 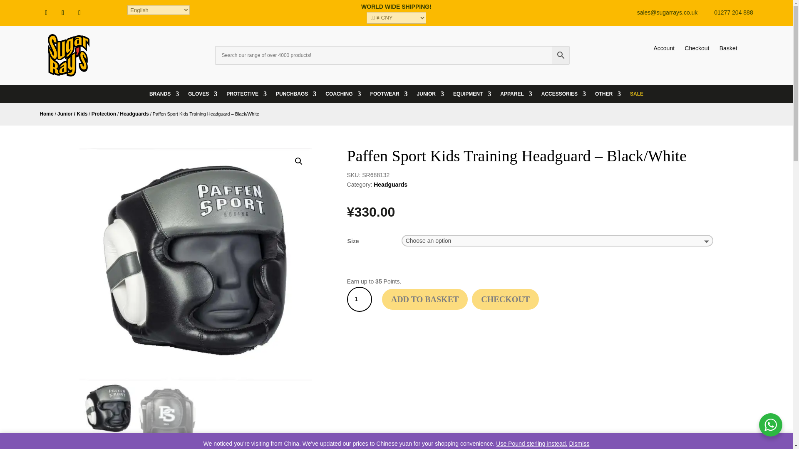 What do you see at coordinates (664, 48) in the screenshot?
I see `Account` at bounding box center [664, 48].